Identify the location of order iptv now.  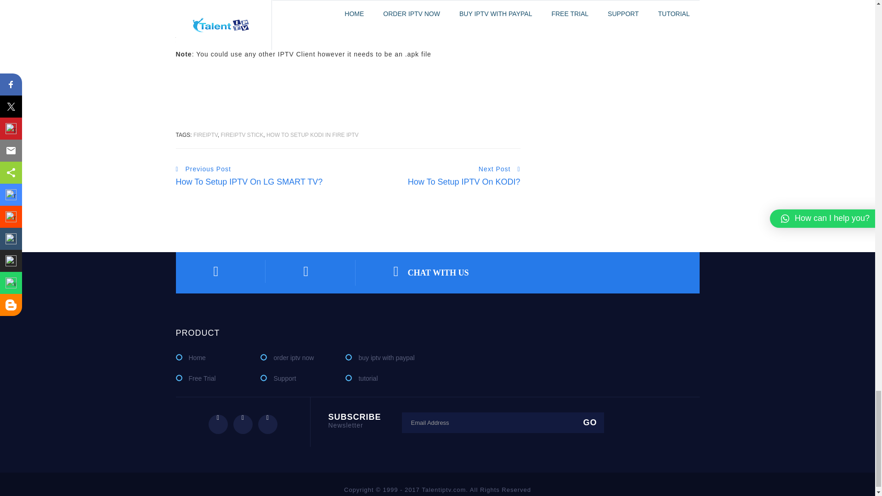
(287, 357).